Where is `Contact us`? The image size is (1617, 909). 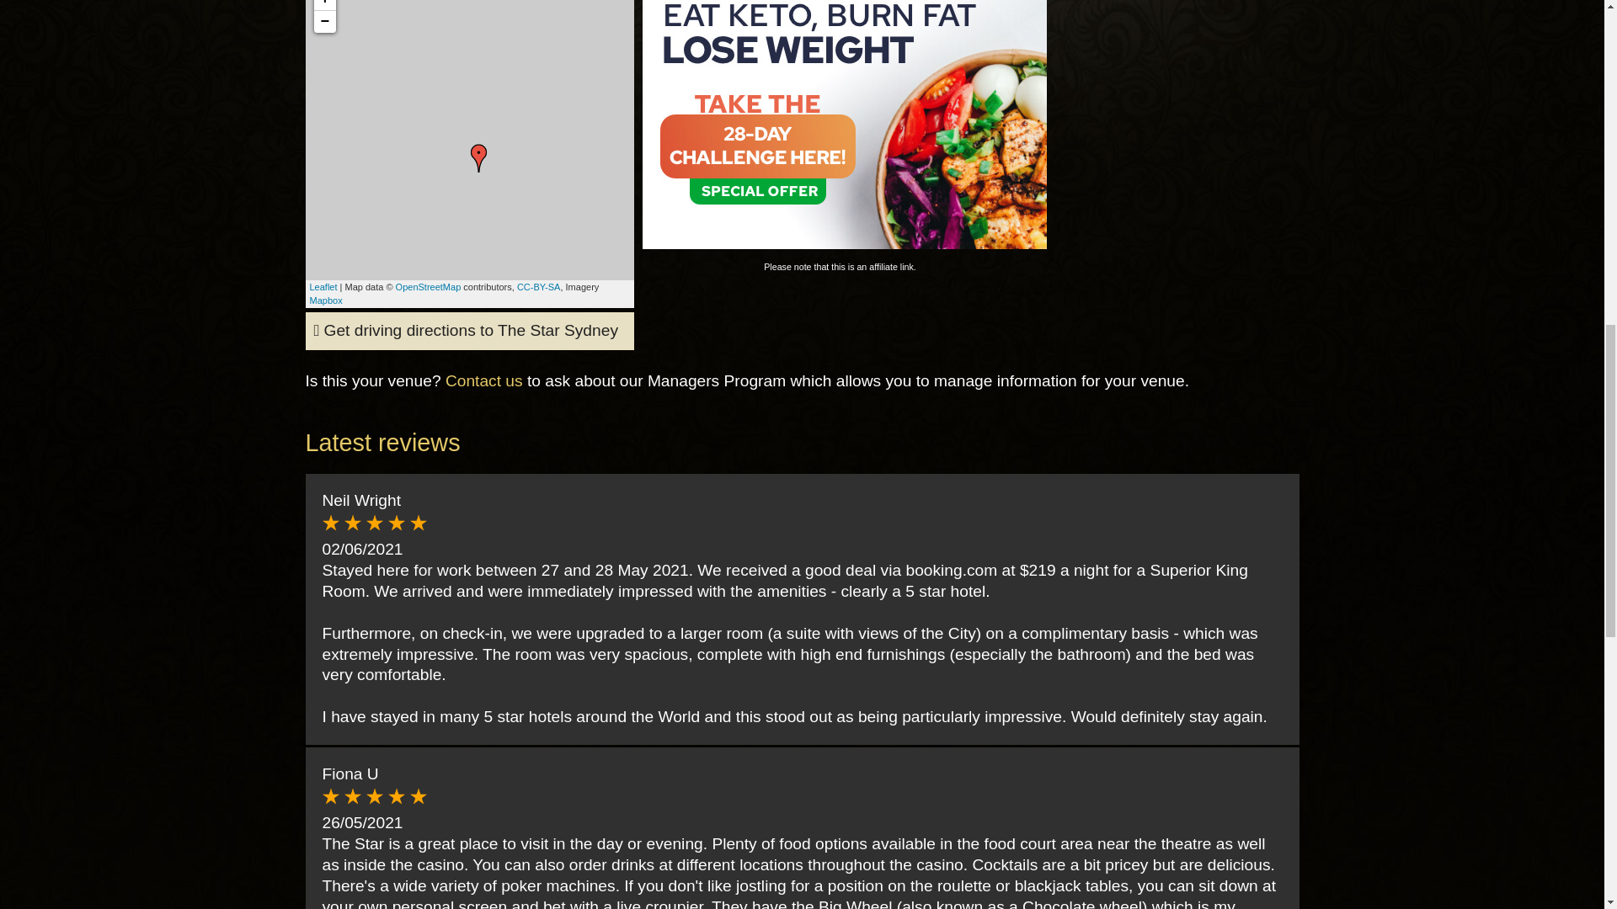 Contact us is located at coordinates (483, 380).